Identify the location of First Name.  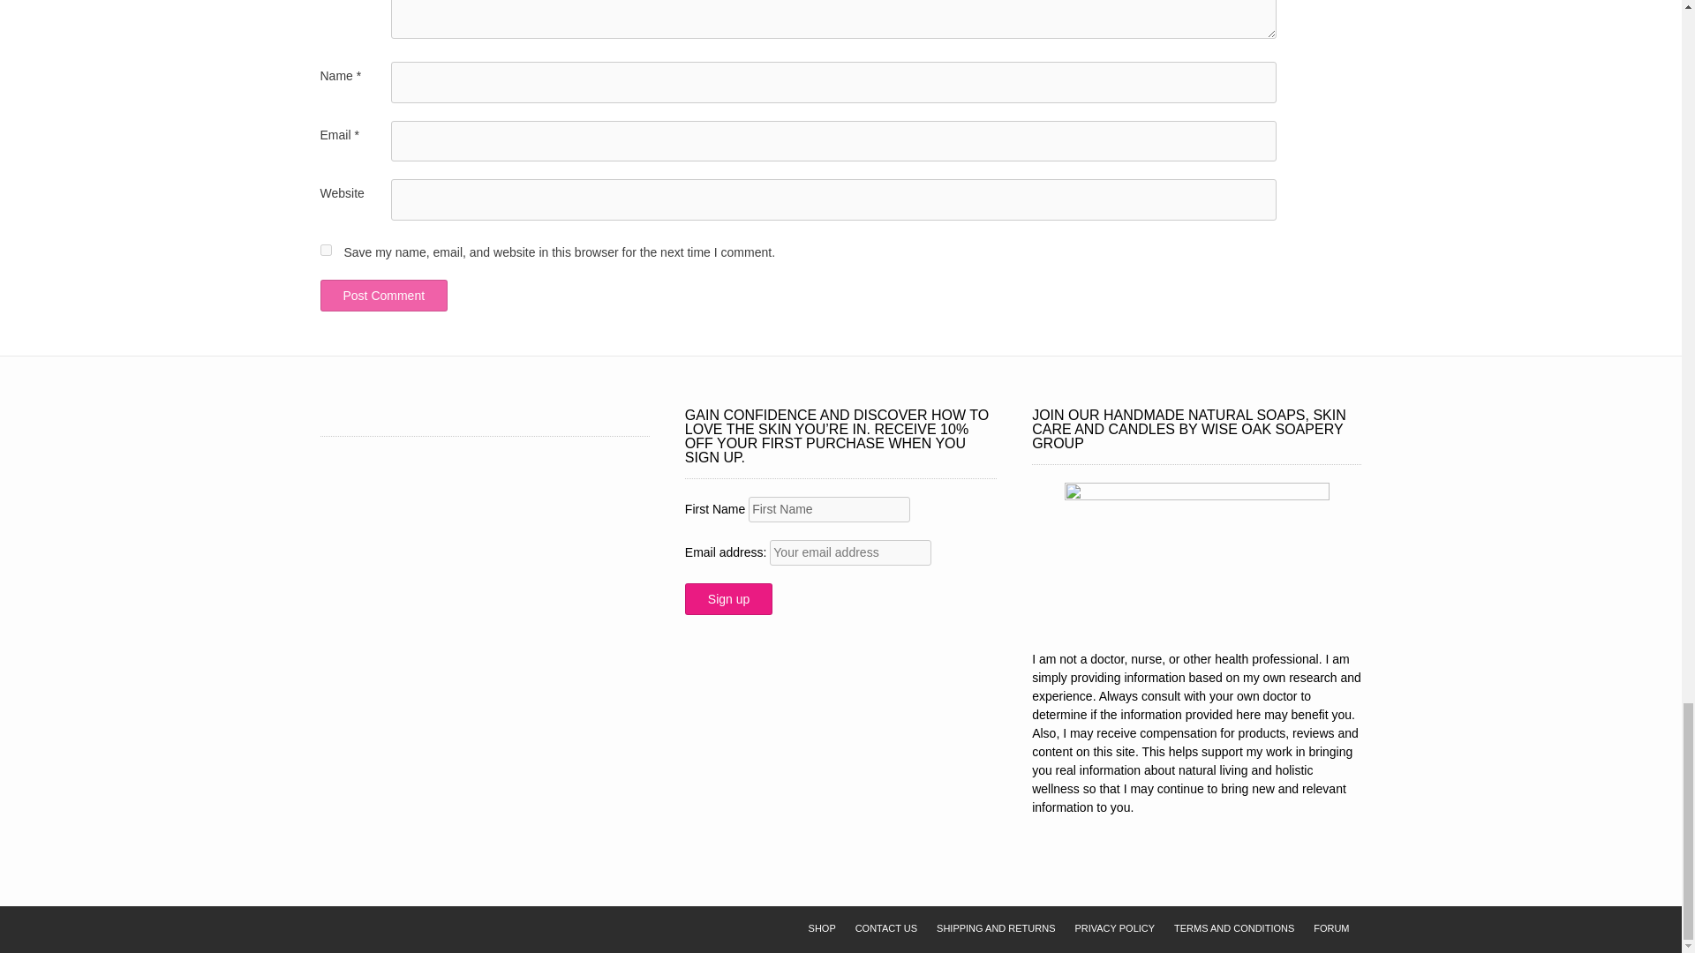
(830, 508).